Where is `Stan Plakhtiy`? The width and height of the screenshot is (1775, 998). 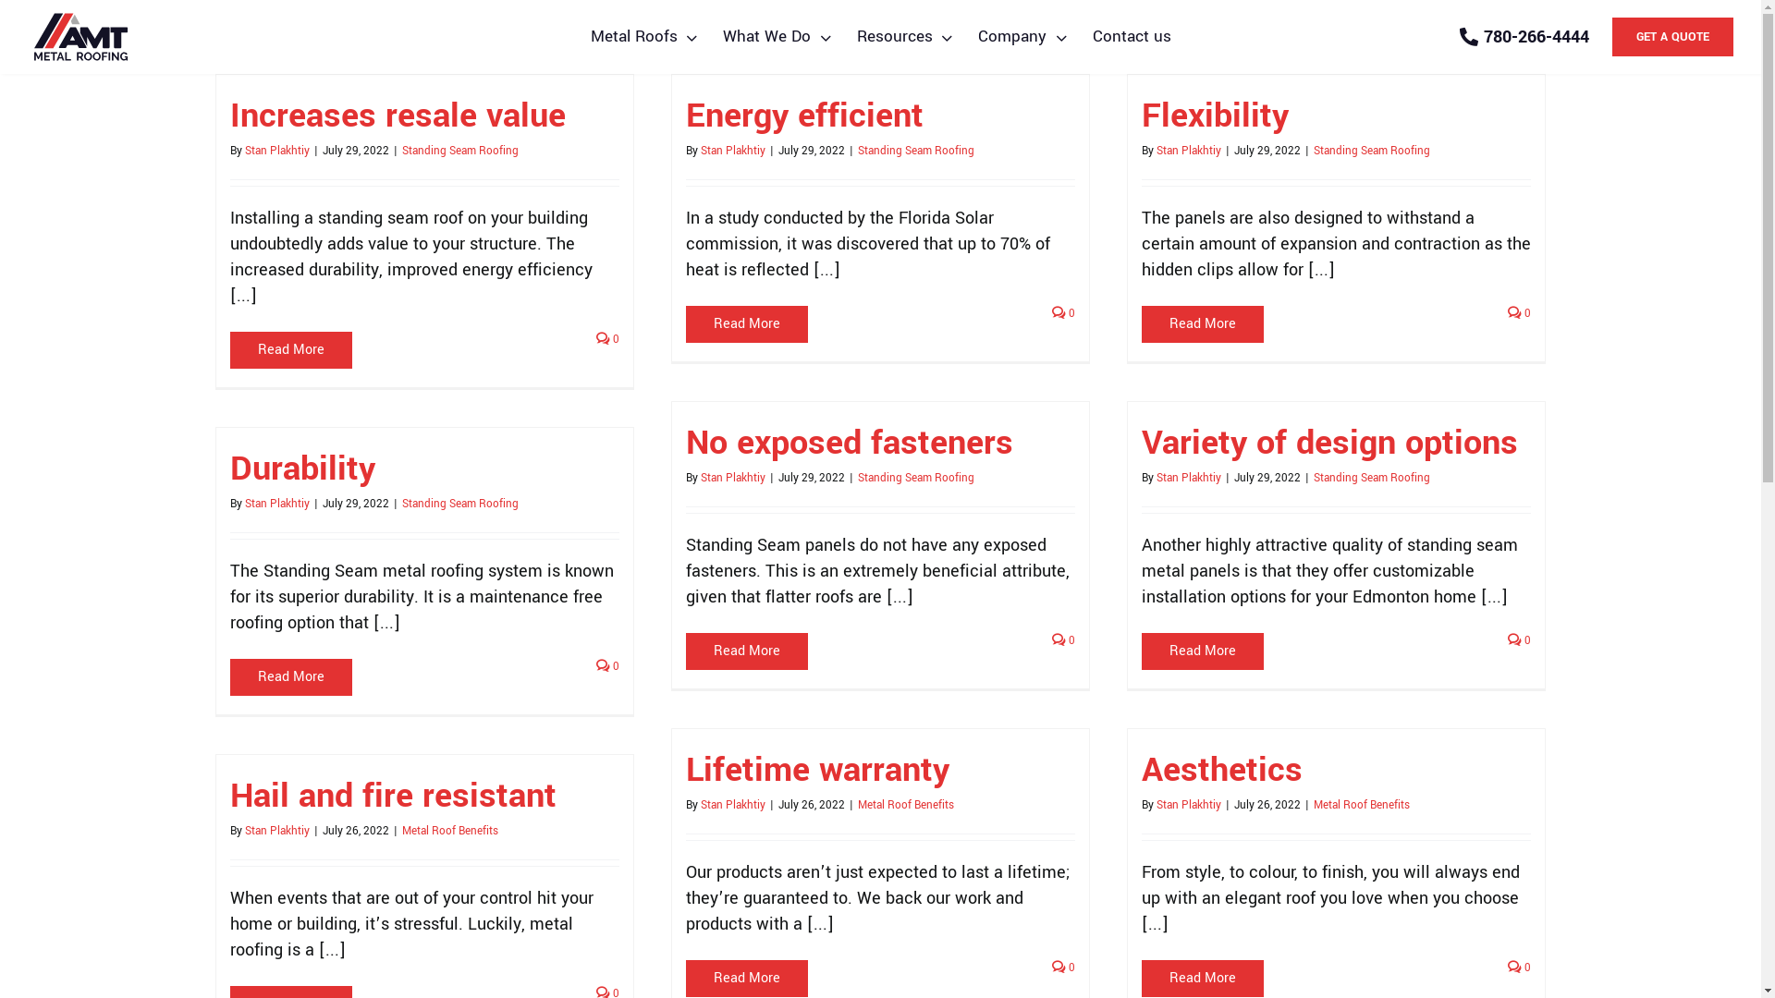 Stan Plakhtiy is located at coordinates (1188, 478).